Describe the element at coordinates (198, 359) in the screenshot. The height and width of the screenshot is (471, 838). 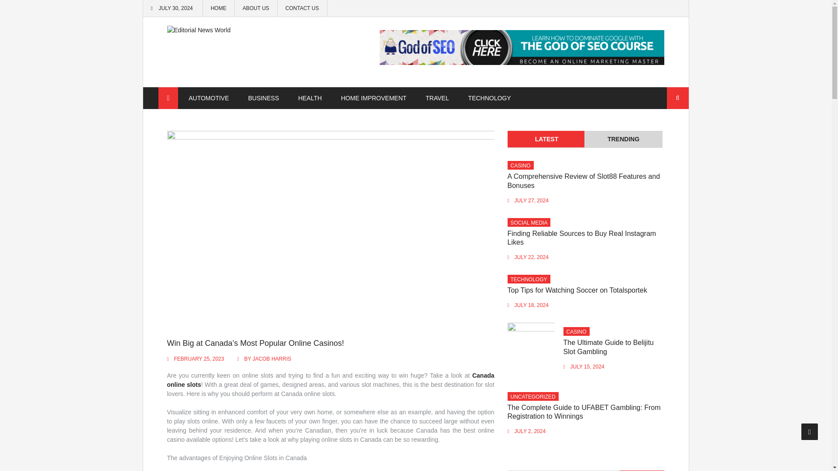
I see `FEBRUARY 25, 2023` at that location.